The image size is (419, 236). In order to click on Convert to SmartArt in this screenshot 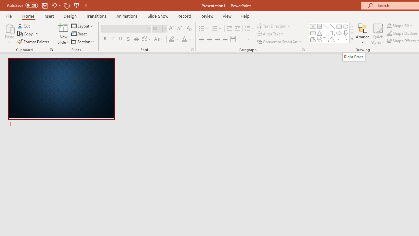, I will do `click(279, 41)`.